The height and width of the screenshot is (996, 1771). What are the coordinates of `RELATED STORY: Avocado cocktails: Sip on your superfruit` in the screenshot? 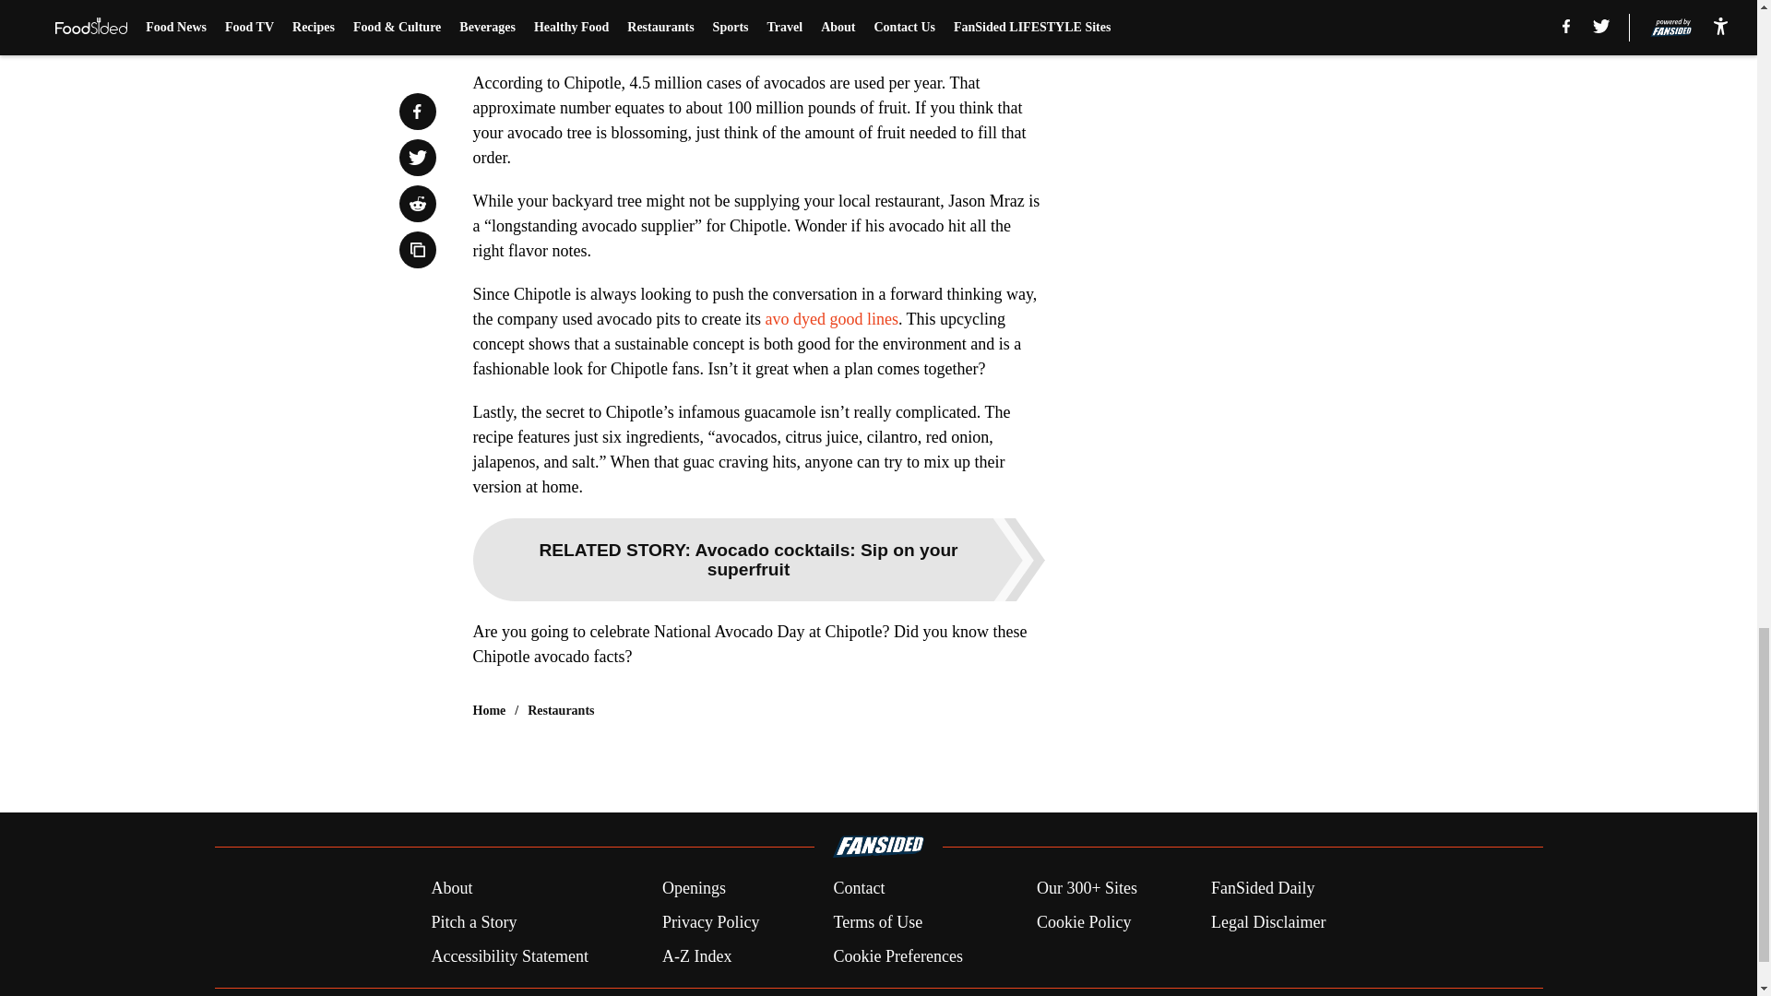 It's located at (758, 559).